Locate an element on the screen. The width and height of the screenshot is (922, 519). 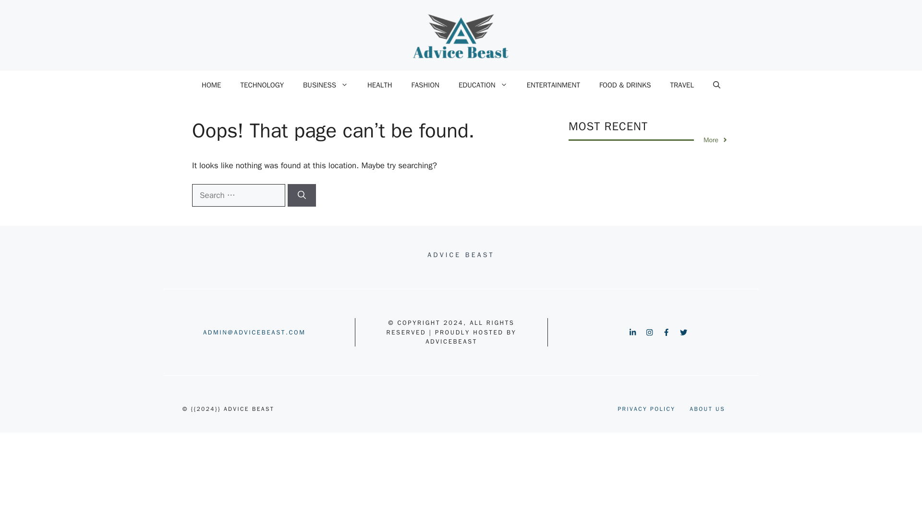
BUSINESS is located at coordinates (325, 85).